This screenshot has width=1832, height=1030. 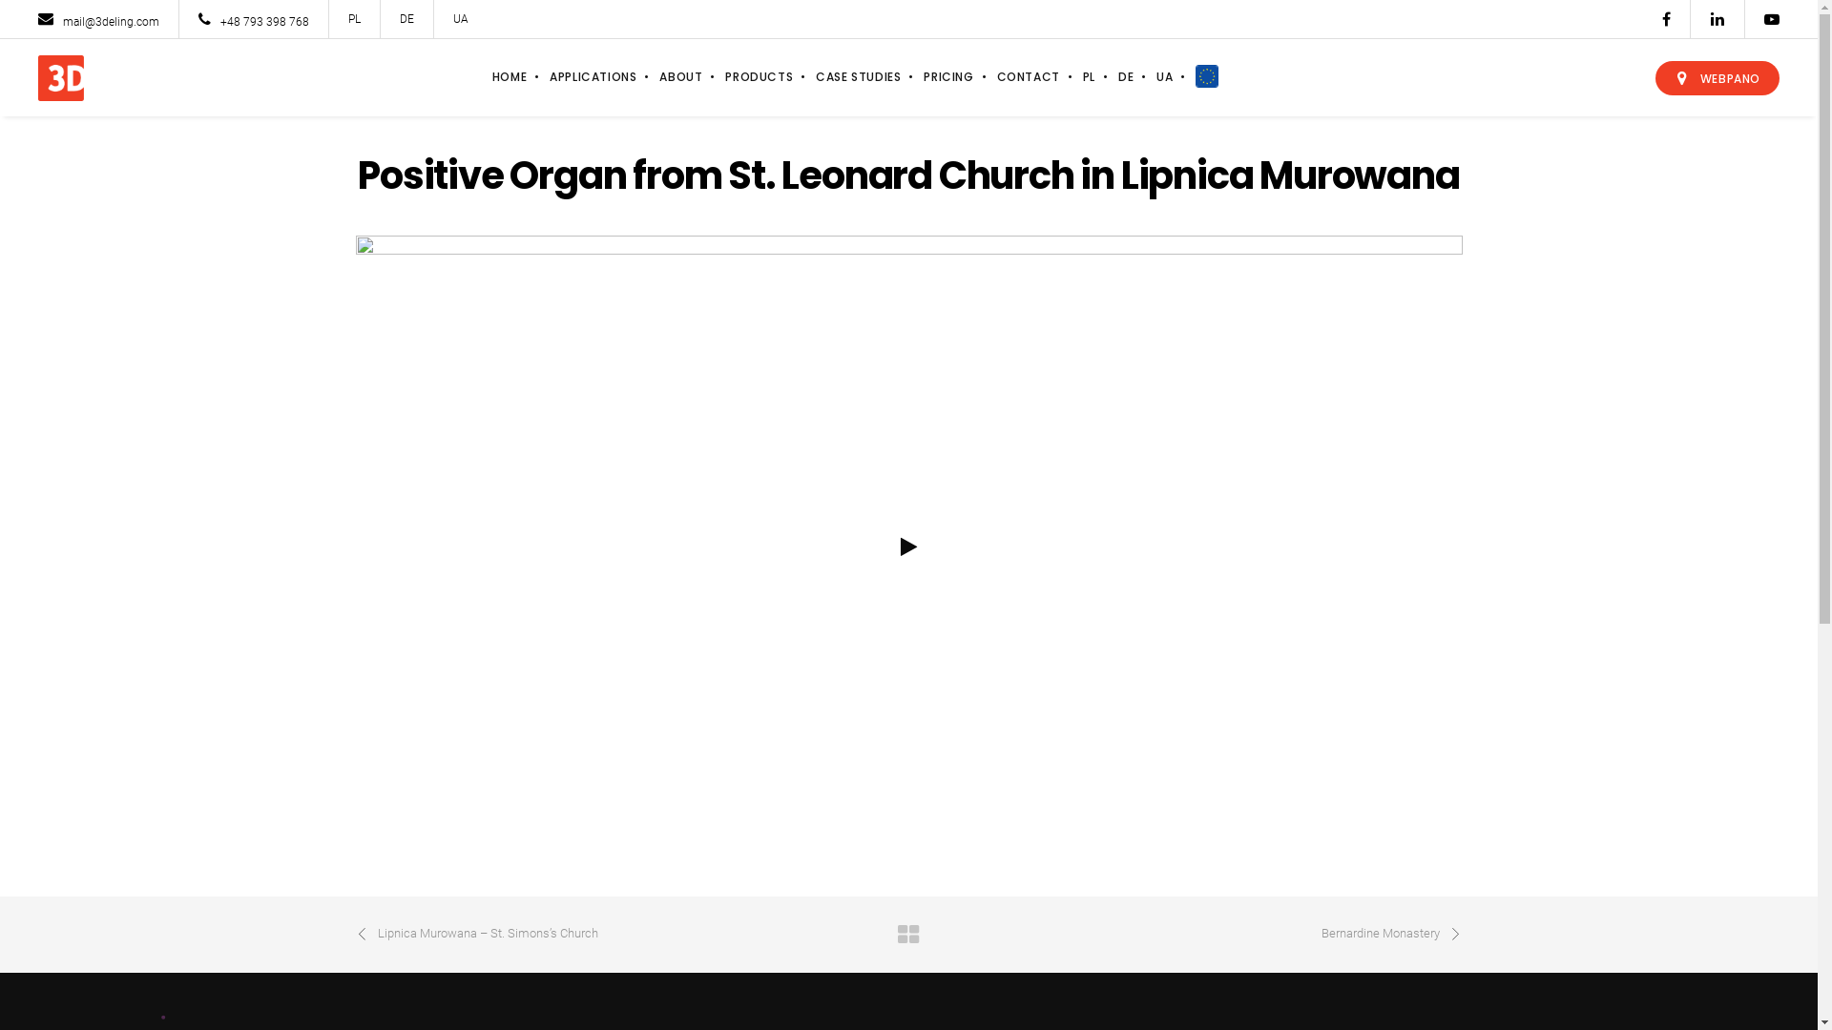 I want to click on APPLICATIONS, so click(x=593, y=77).